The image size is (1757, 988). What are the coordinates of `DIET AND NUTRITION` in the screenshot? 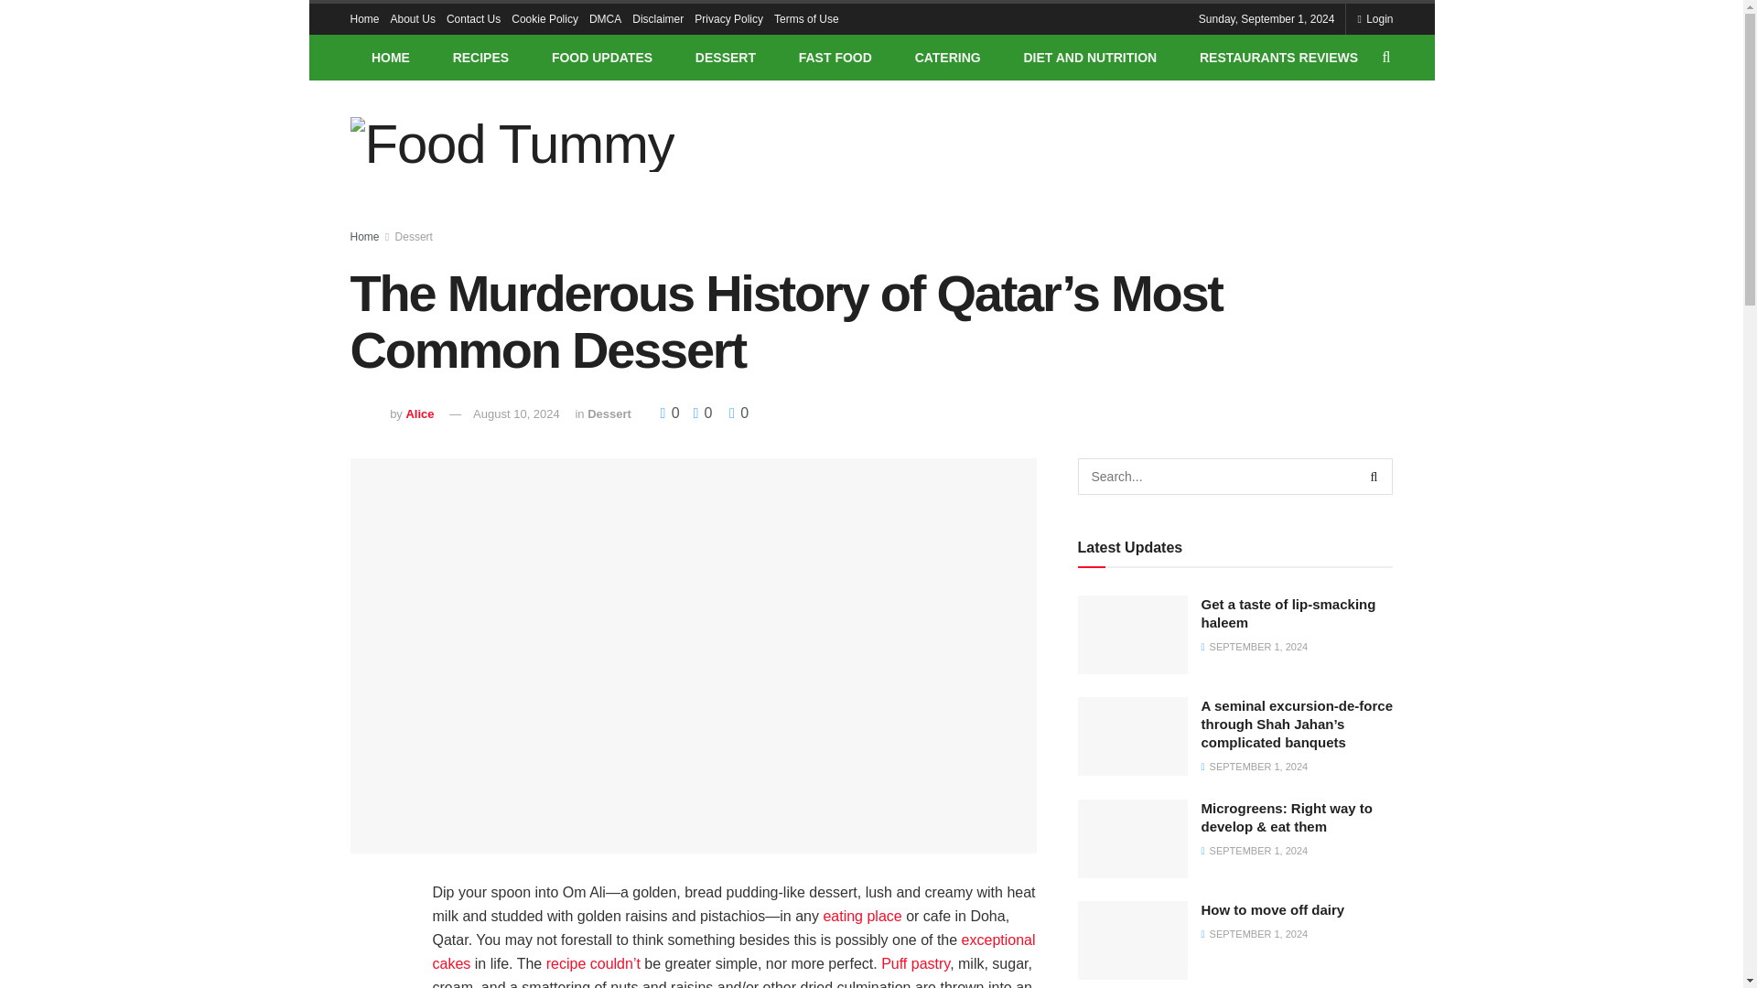 It's located at (1089, 57).